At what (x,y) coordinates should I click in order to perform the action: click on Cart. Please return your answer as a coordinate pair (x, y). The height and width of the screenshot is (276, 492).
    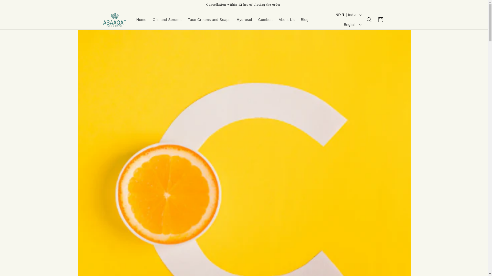
    Looking at the image, I should click on (380, 20).